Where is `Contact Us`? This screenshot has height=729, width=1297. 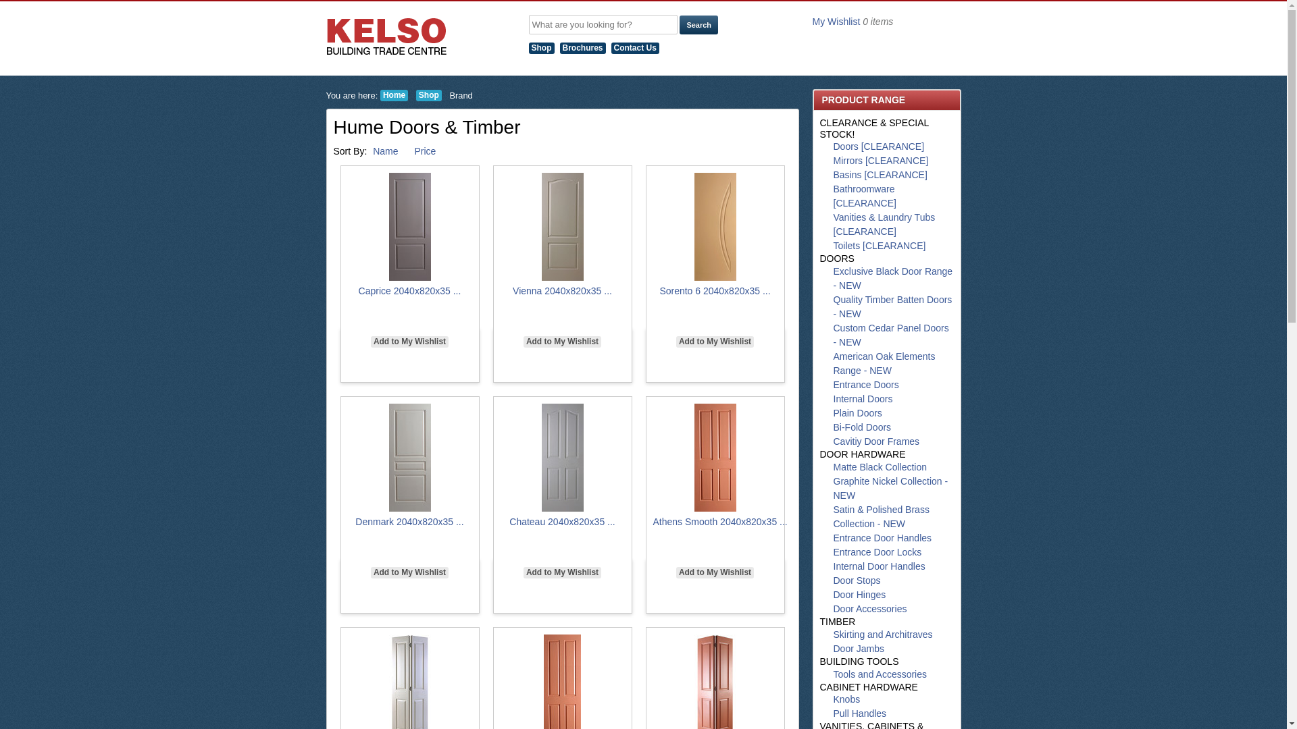
Contact Us is located at coordinates (638, 48).